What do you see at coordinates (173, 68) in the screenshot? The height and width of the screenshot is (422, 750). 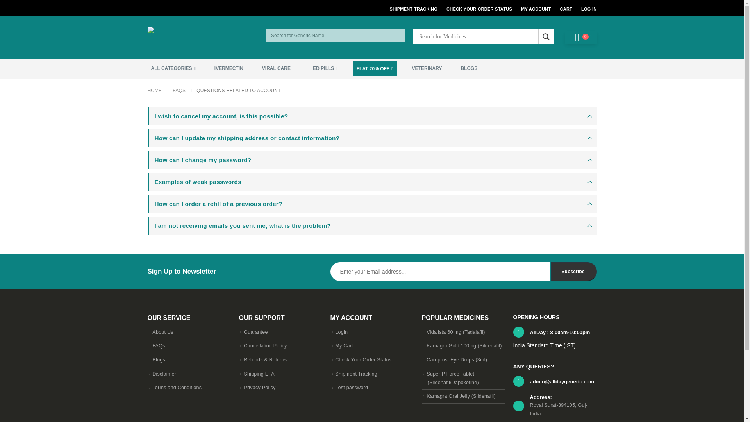 I see `ALL CATEGORIES` at bounding box center [173, 68].